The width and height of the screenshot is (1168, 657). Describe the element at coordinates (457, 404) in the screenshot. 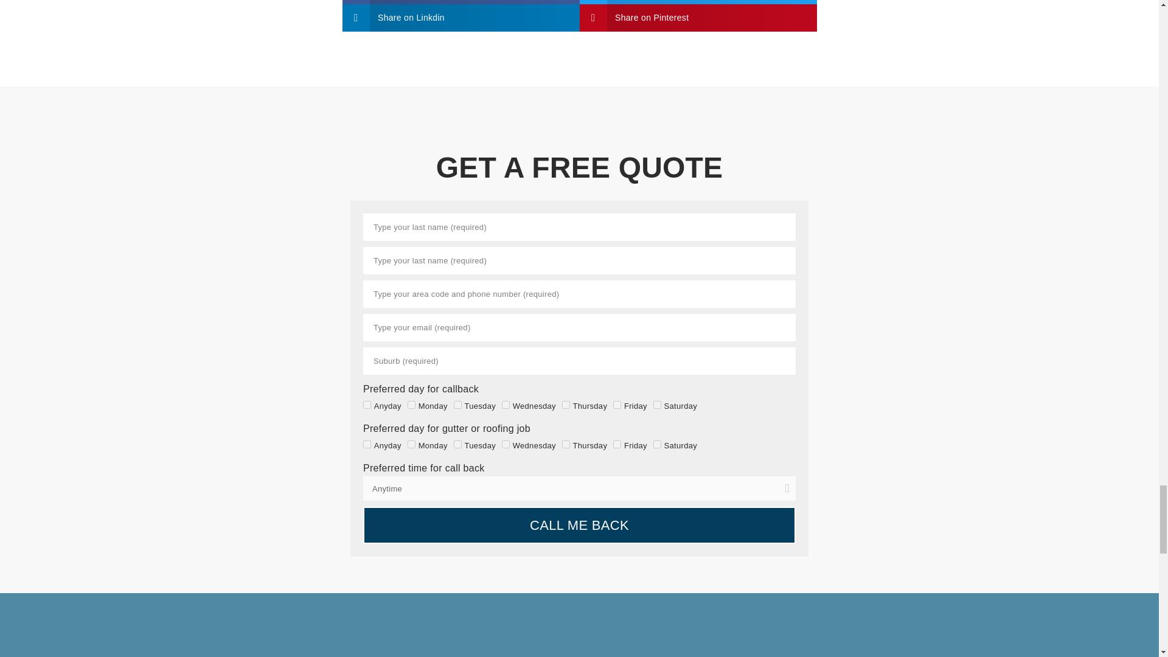

I see `Tuesday` at that location.